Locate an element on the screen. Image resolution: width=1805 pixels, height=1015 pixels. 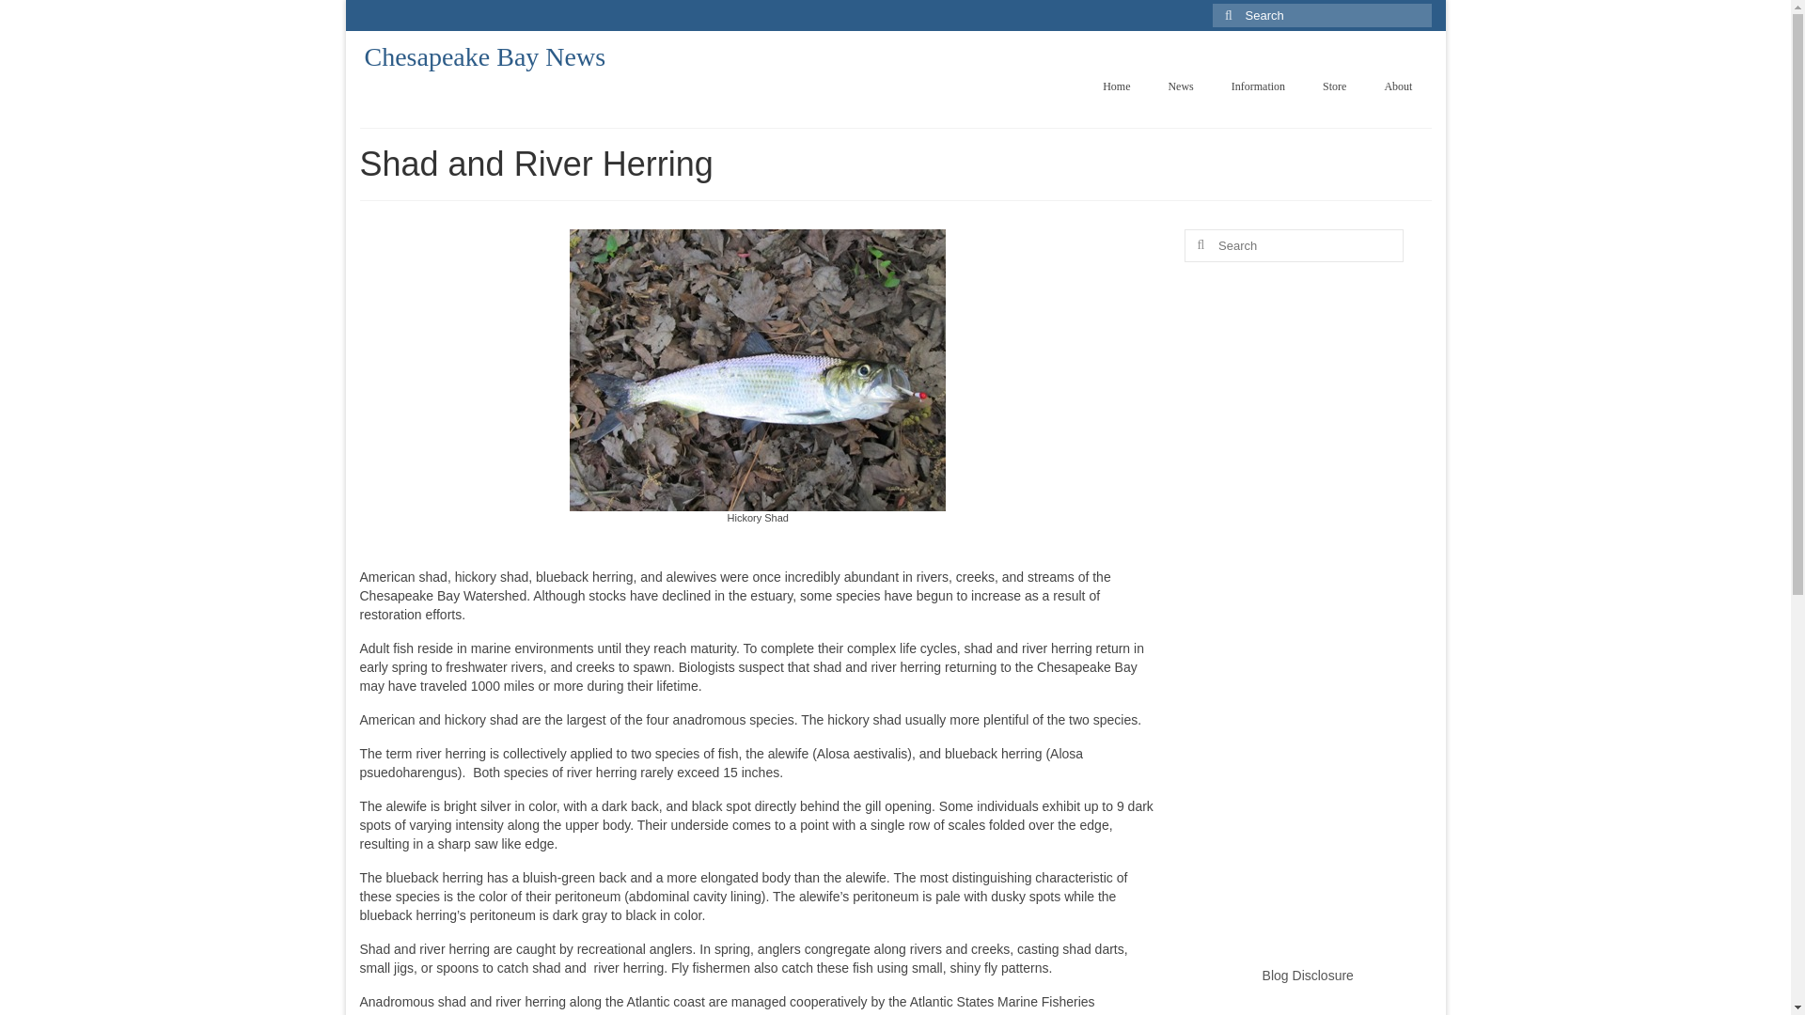
Chesapeake Bay News is located at coordinates (485, 56).